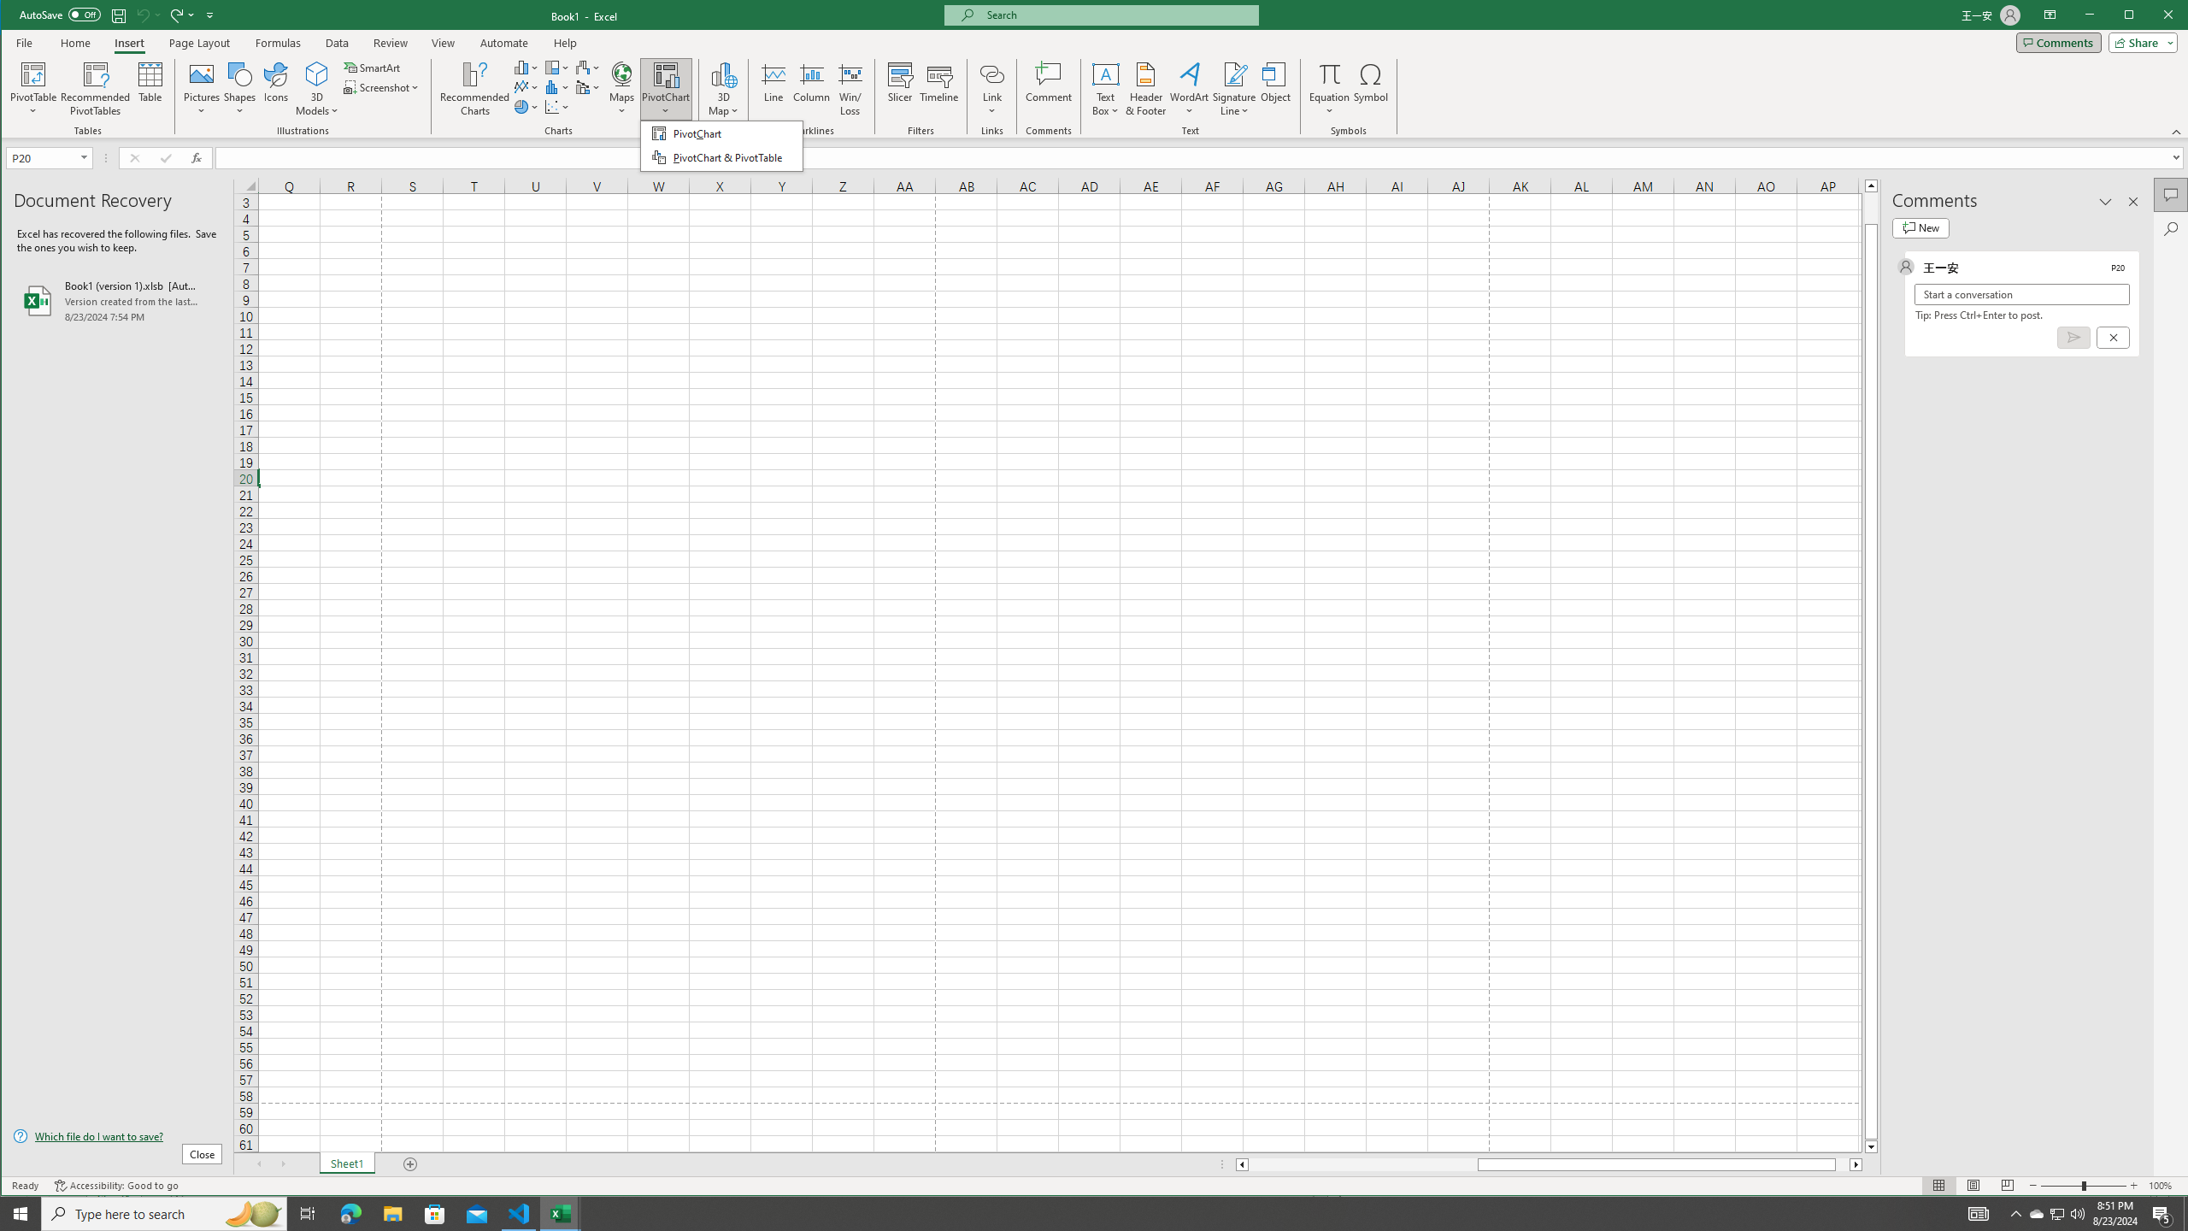 This screenshot has height=1231, width=2188. What do you see at coordinates (1079, 1214) in the screenshot?
I see `Running applications` at bounding box center [1079, 1214].